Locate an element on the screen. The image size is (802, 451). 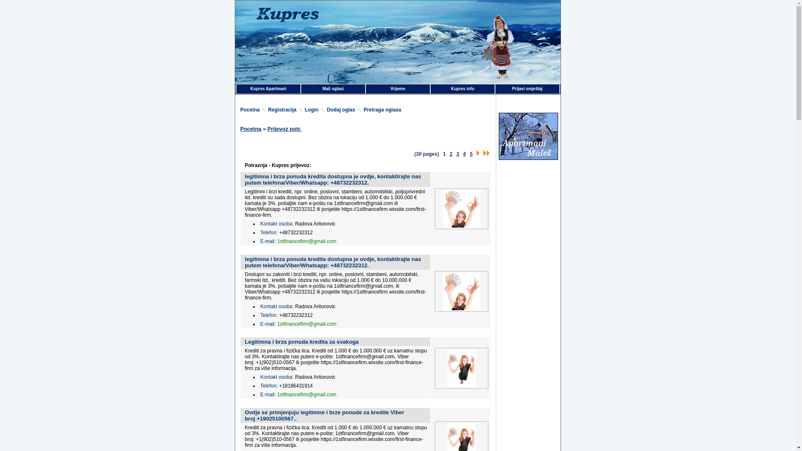
3 is located at coordinates (458, 154).